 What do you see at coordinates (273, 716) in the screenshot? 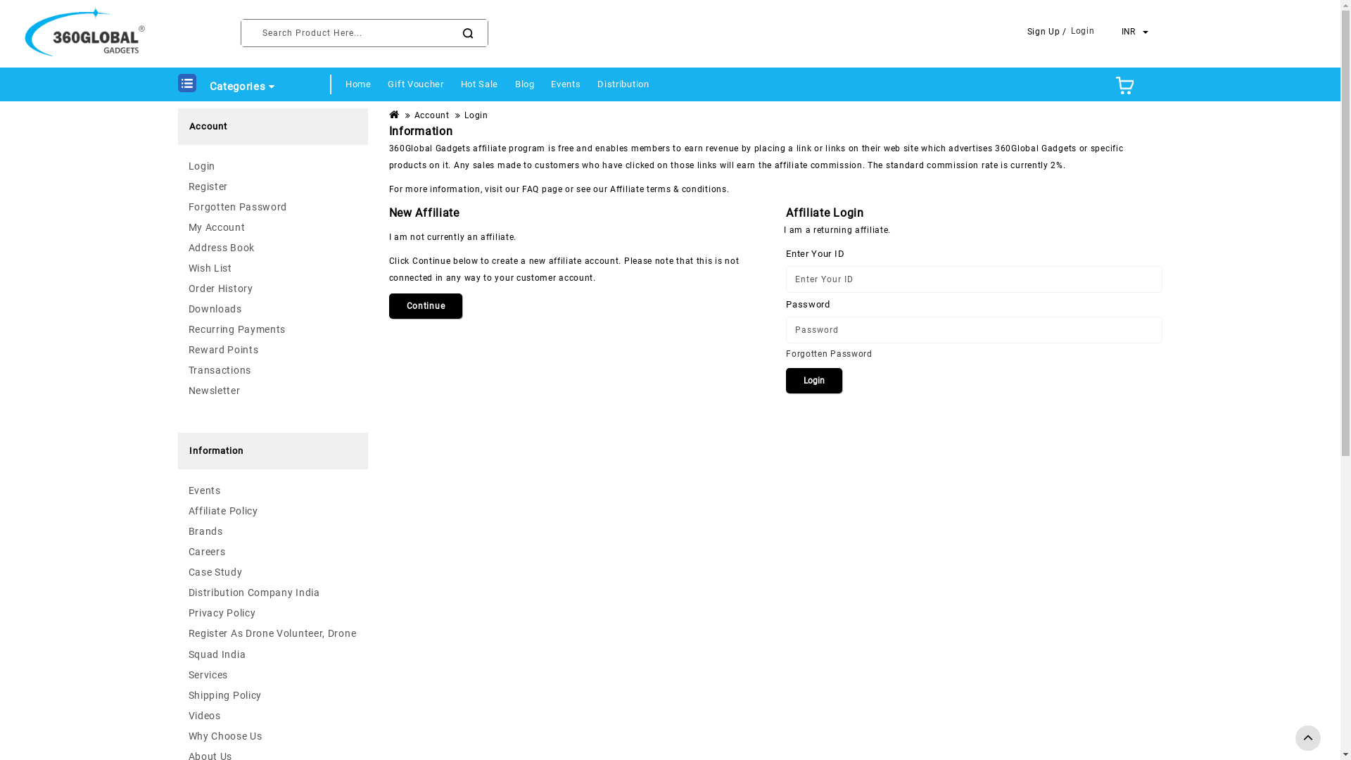
I see `Videos` at bounding box center [273, 716].